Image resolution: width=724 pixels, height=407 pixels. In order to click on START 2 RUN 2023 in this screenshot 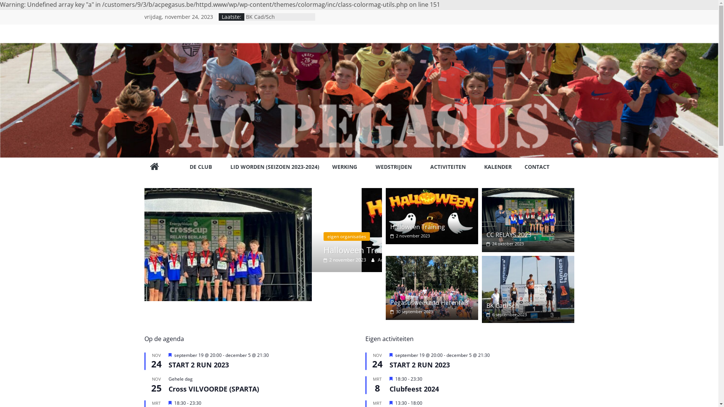, I will do `click(198, 391)`.